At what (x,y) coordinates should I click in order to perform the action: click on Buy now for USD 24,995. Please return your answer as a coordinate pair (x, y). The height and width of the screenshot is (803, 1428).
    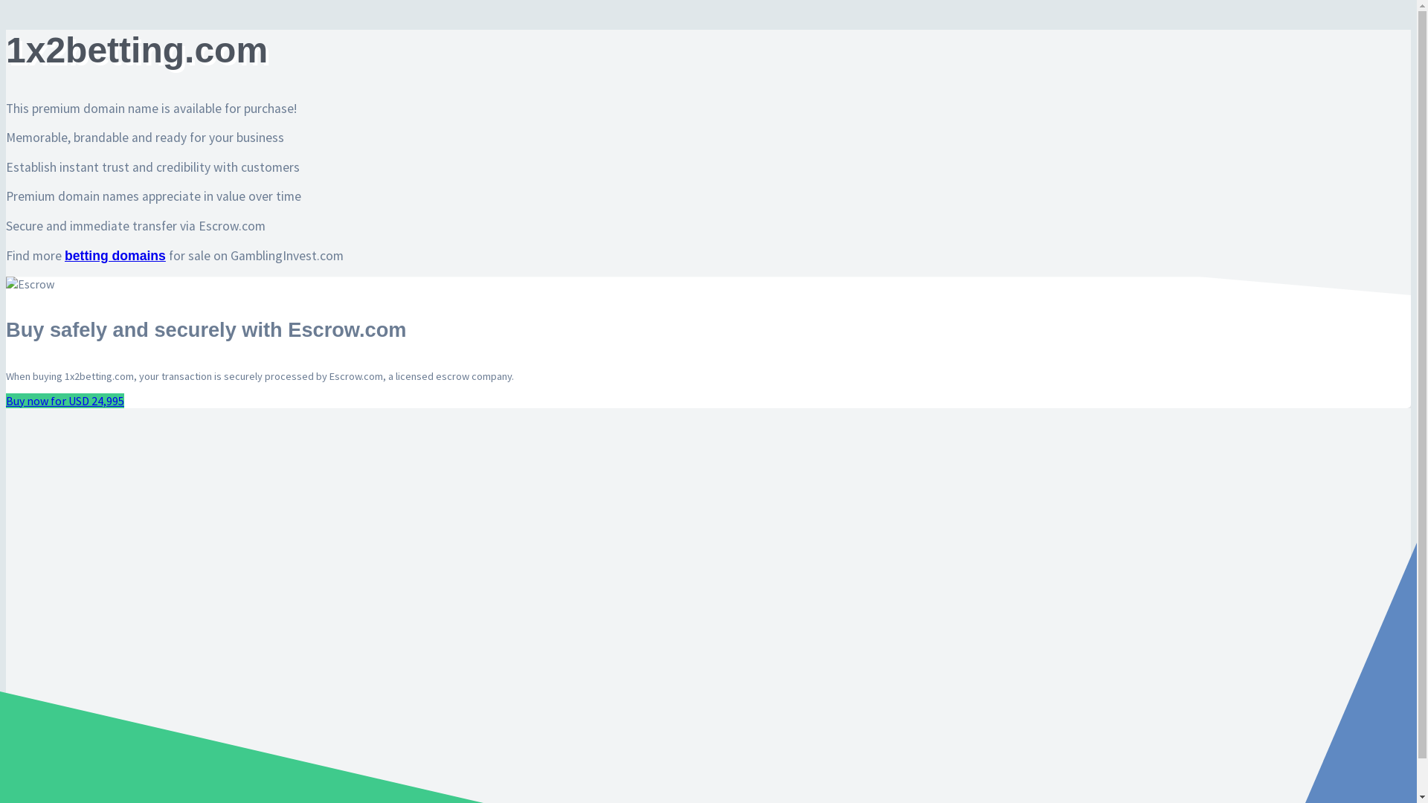
    Looking at the image, I should click on (65, 401).